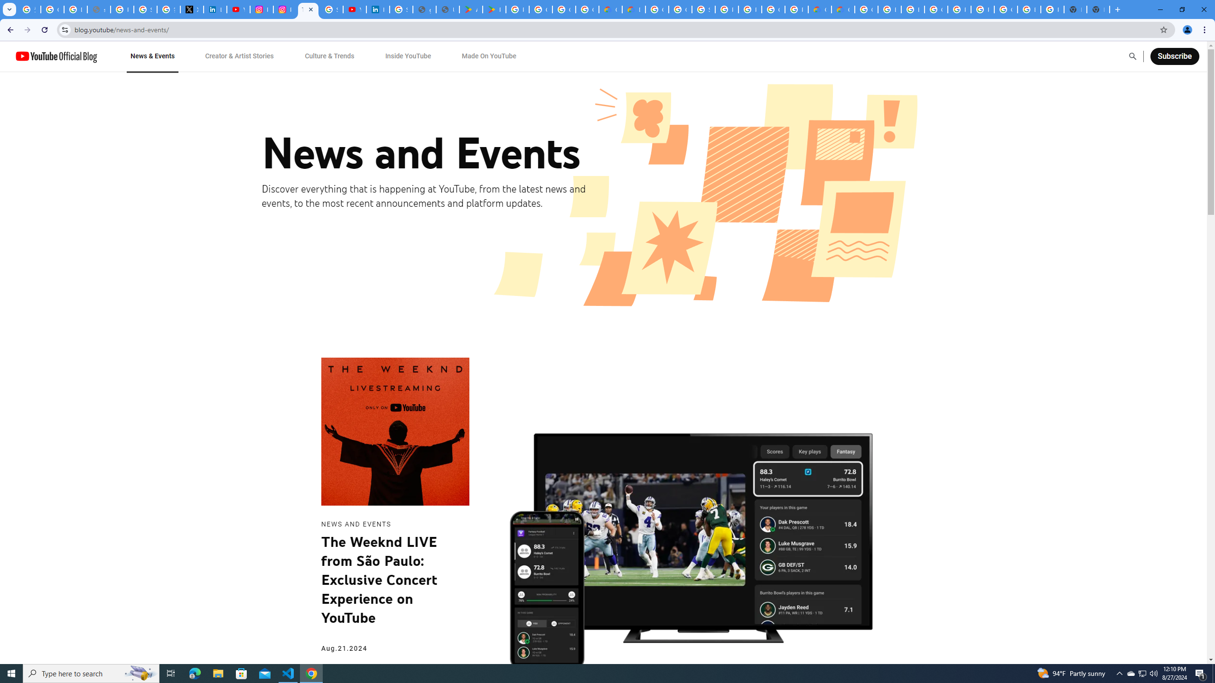 The image size is (1215, 683). Describe the element at coordinates (495, 9) in the screenshot. I see `PAW Patrol Rescue World - Apps on Google Play` at that location.